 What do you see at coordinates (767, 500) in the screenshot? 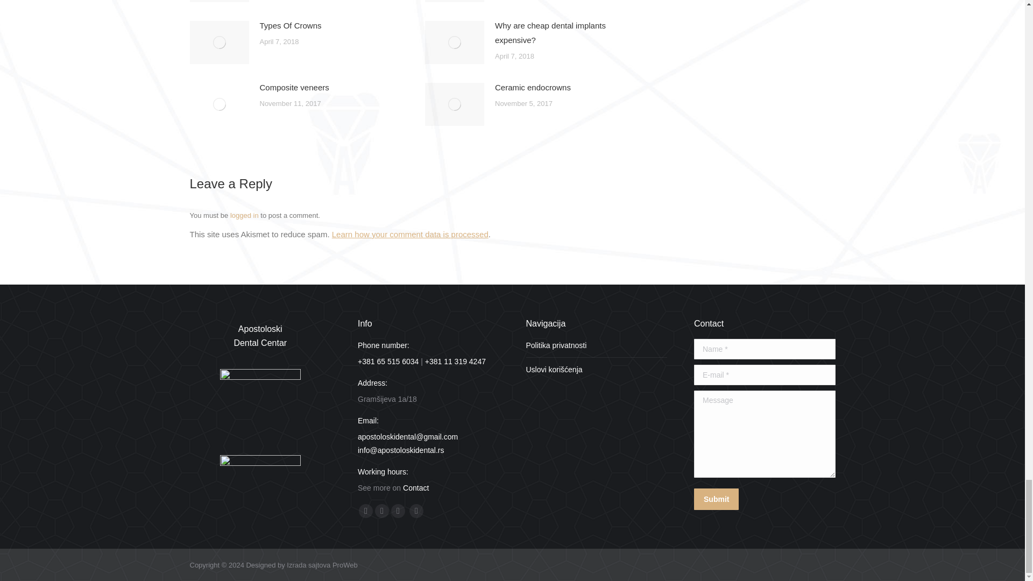
I see `submit` at bounding box center [767, 500].